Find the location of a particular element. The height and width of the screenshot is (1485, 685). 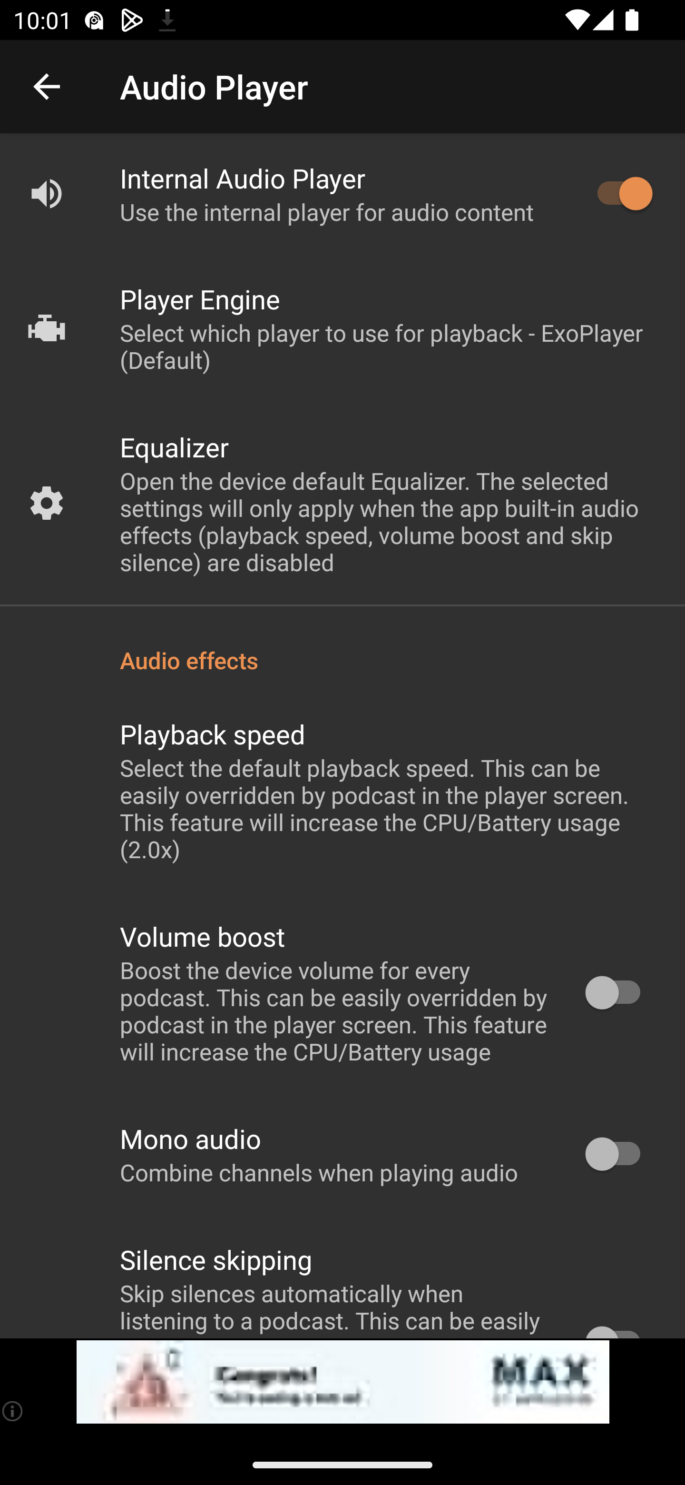

Navigate up is located at coordinates (47, 87).